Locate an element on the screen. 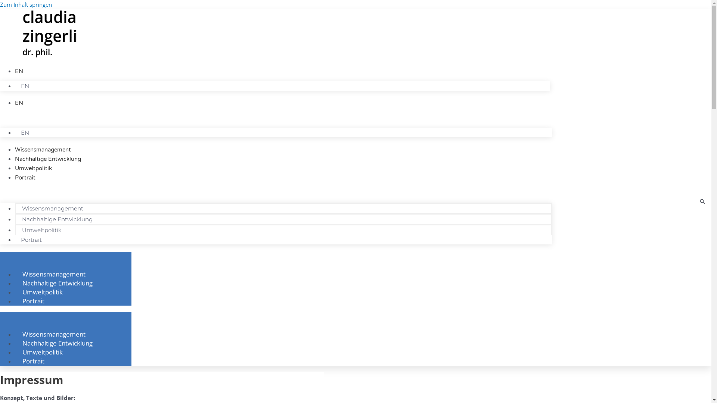  Umweltpolitik is located at coordinates (43, 352).